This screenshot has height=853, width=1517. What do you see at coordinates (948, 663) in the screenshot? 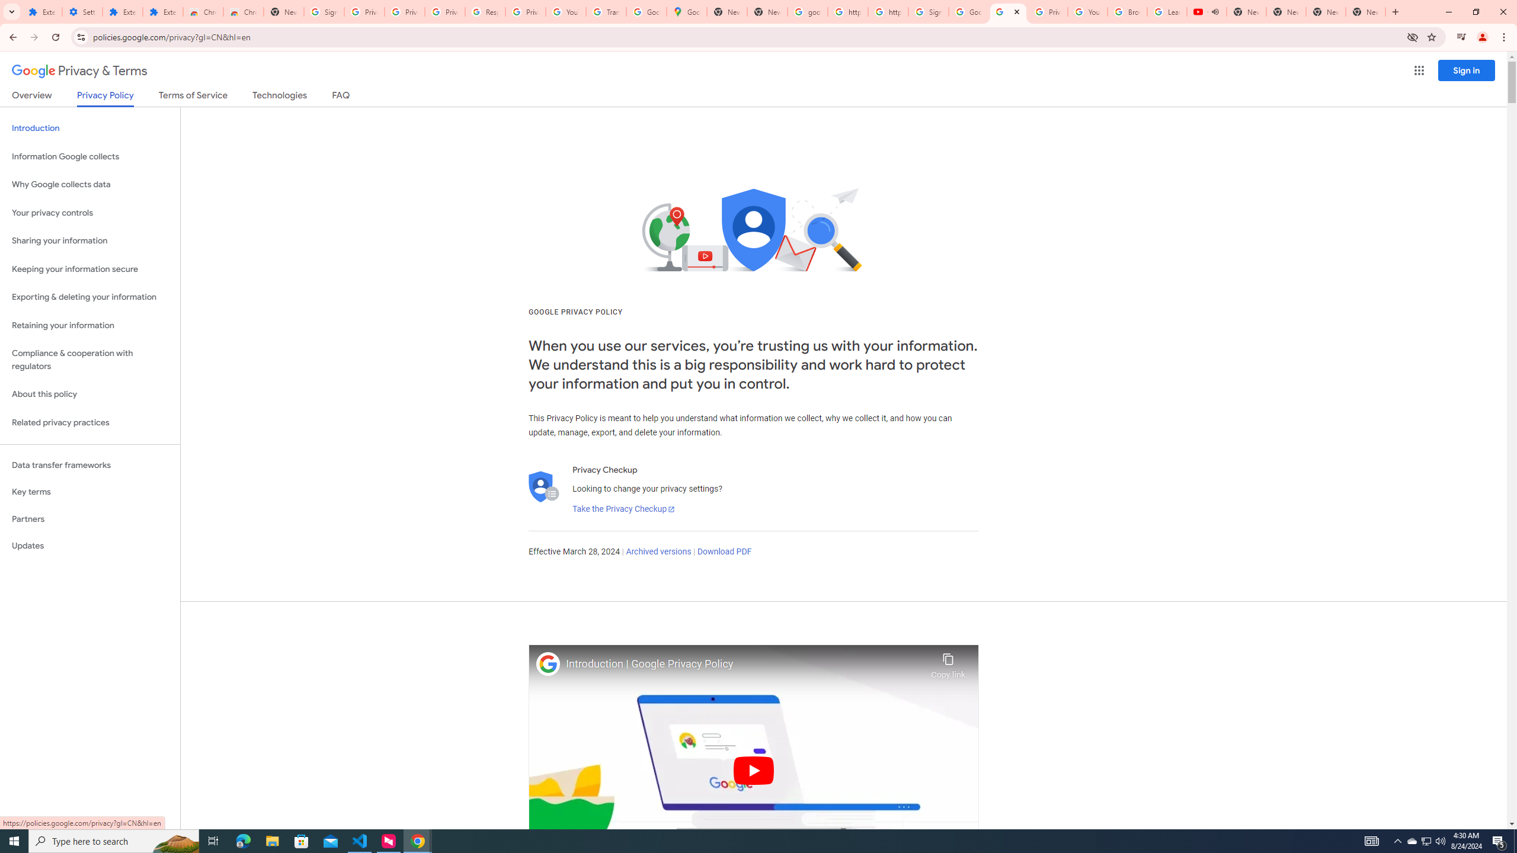
I see `Copy link` at bounding box center [948, 663].